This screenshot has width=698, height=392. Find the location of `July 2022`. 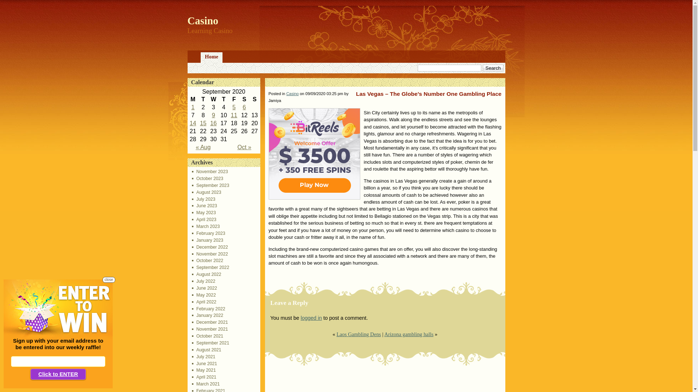

July 2022 is located at coordinates (204, 281).